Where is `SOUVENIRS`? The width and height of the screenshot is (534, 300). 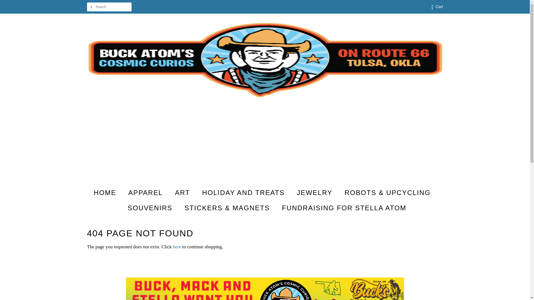 SOUVENIRS is located at coordinates (150, 208).